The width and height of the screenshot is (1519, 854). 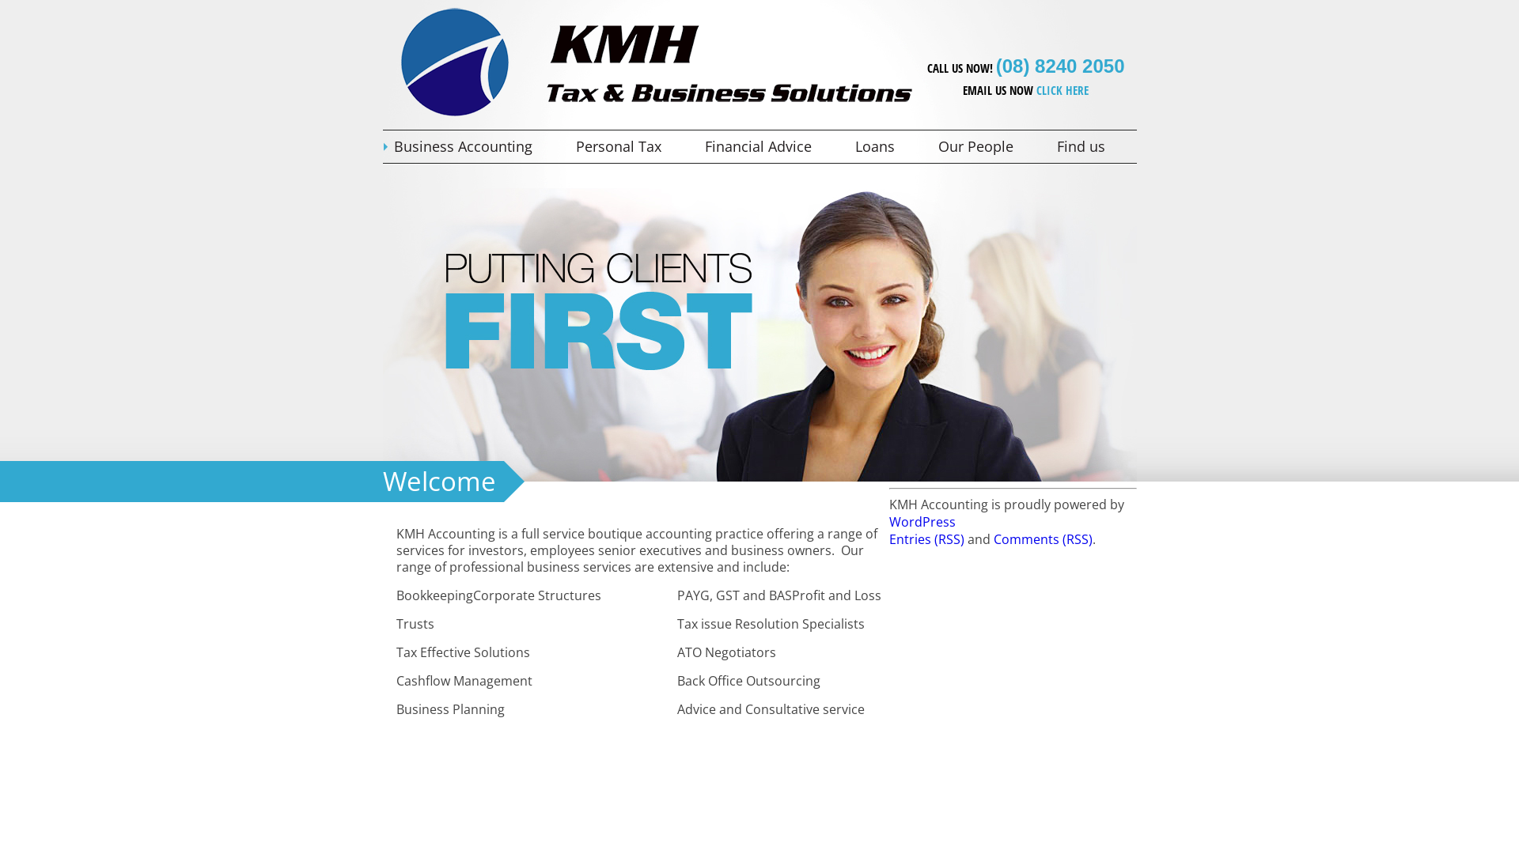 What do you see at coordinates (885, 147) in the screenshot?
I see `Loans` at bounding box center [885, 147].